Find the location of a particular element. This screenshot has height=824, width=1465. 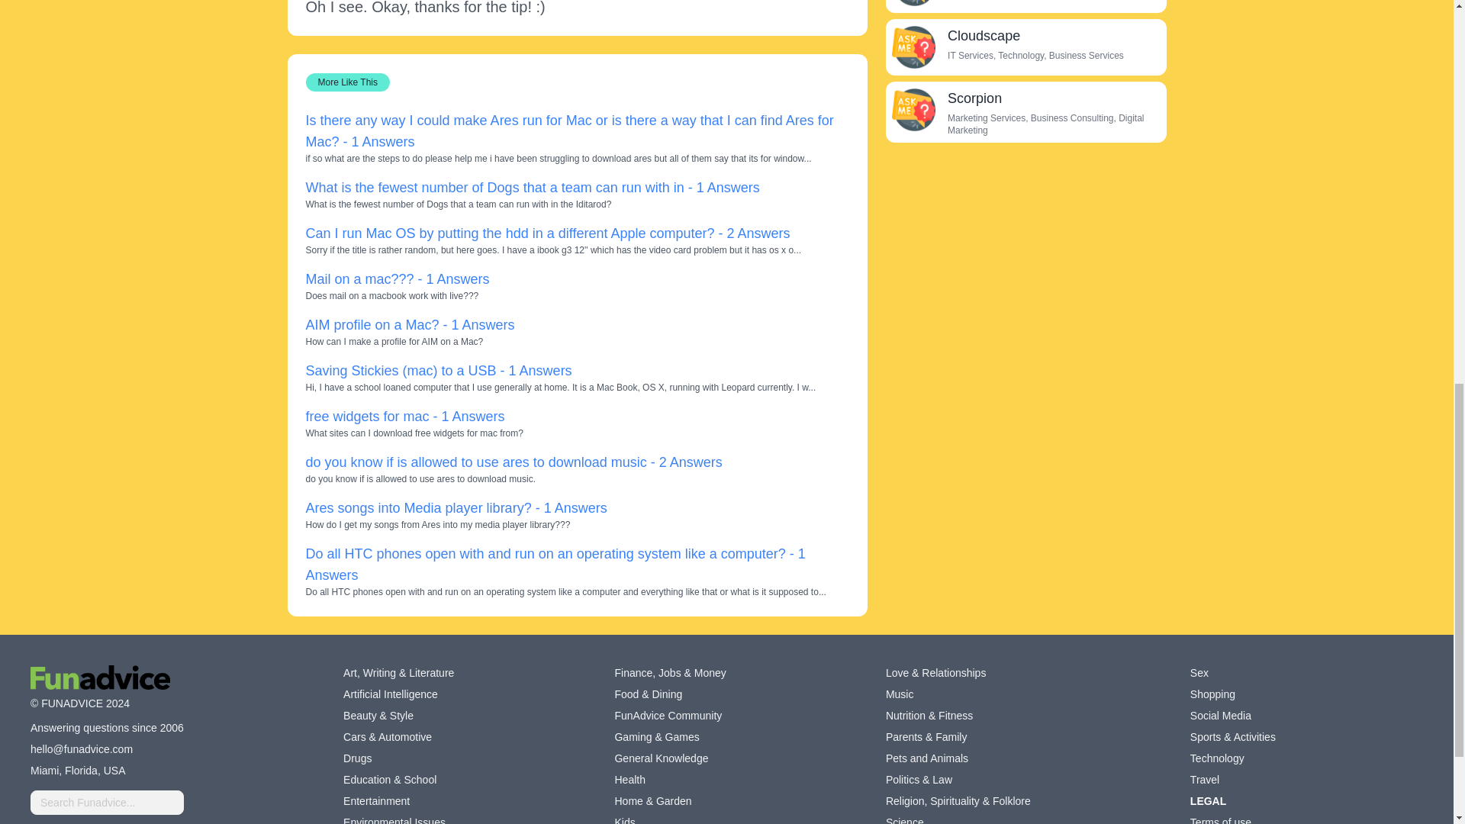

Cloudscape is located at coordinates (913, 47).